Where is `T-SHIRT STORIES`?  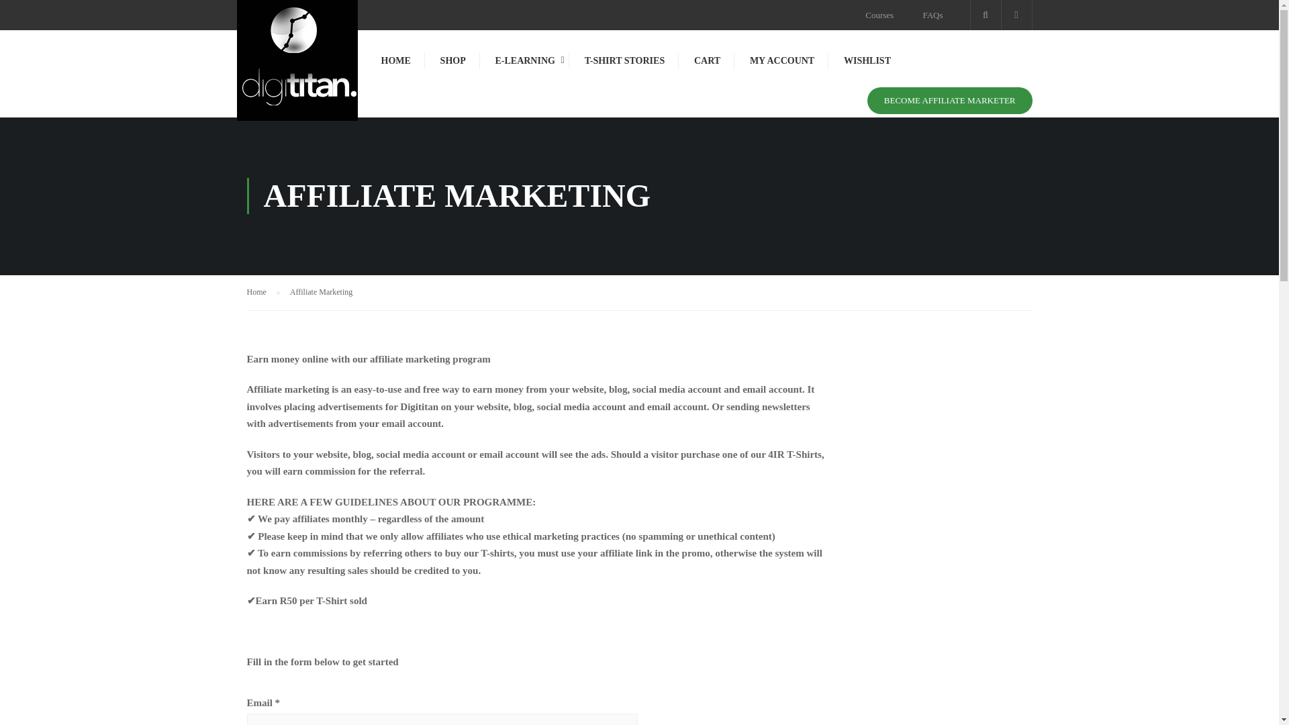
T-SHIRT STORIES is located at coordinates (624, 67).